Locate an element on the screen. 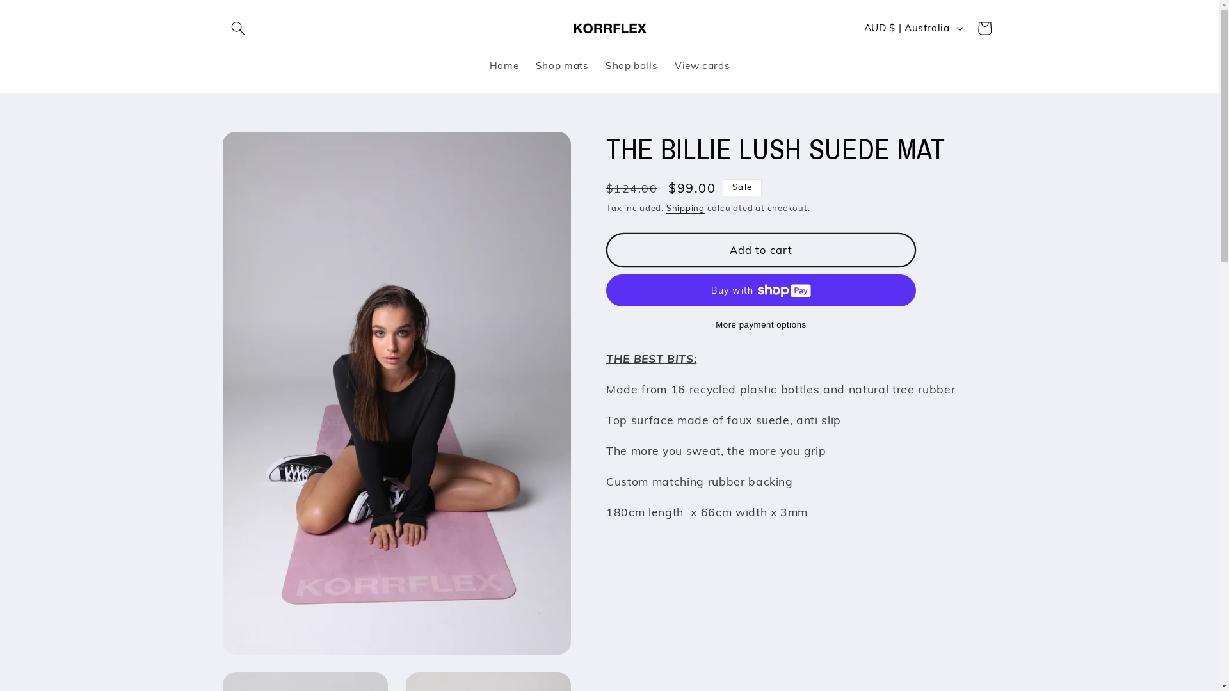  Shipping is located at coordinates (686, 208).